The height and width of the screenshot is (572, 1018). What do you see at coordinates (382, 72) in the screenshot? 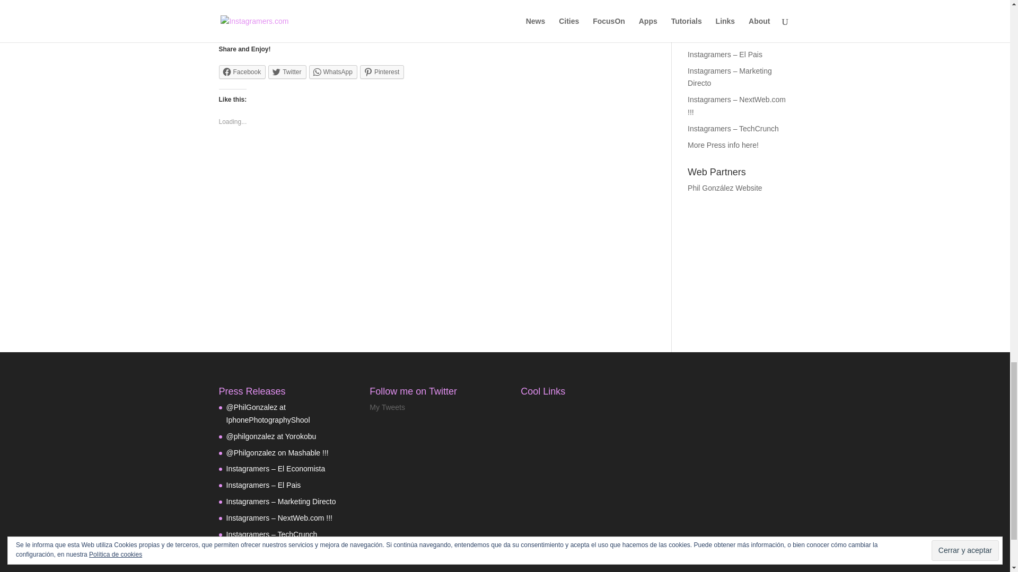
I see `Click to share on Pinterest` at bounding box center [382, 72].